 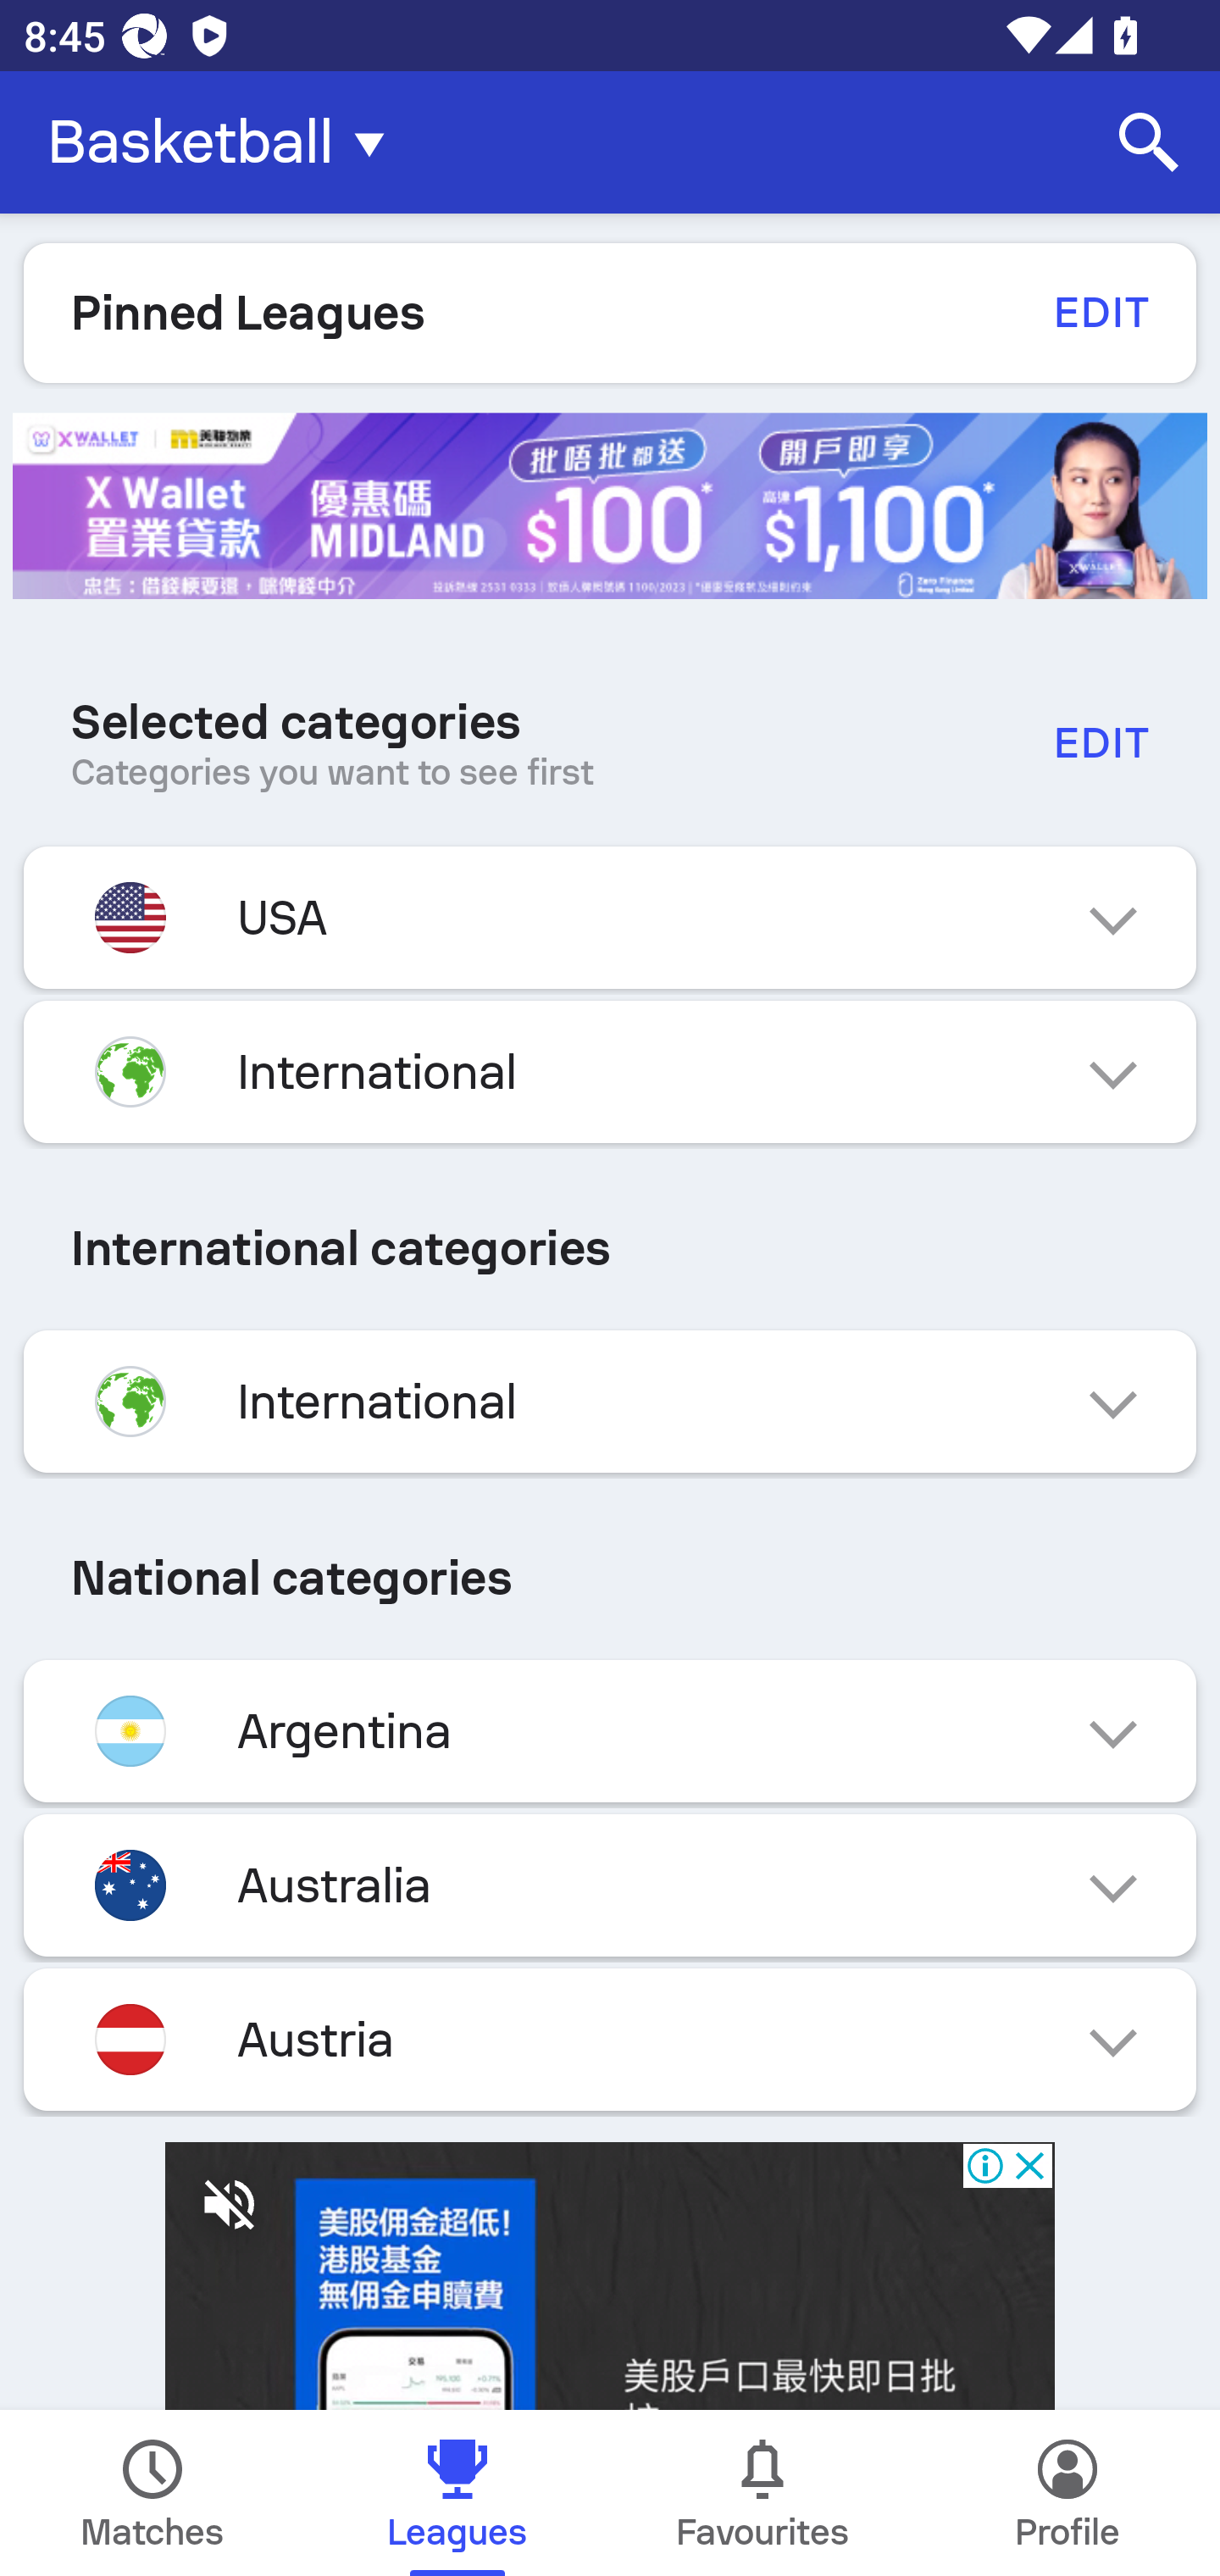 What do you see at coordinates (610, 313) in the screenshot?
I see `Pinned Leagues EDIT` at bounding box center [610, 313].